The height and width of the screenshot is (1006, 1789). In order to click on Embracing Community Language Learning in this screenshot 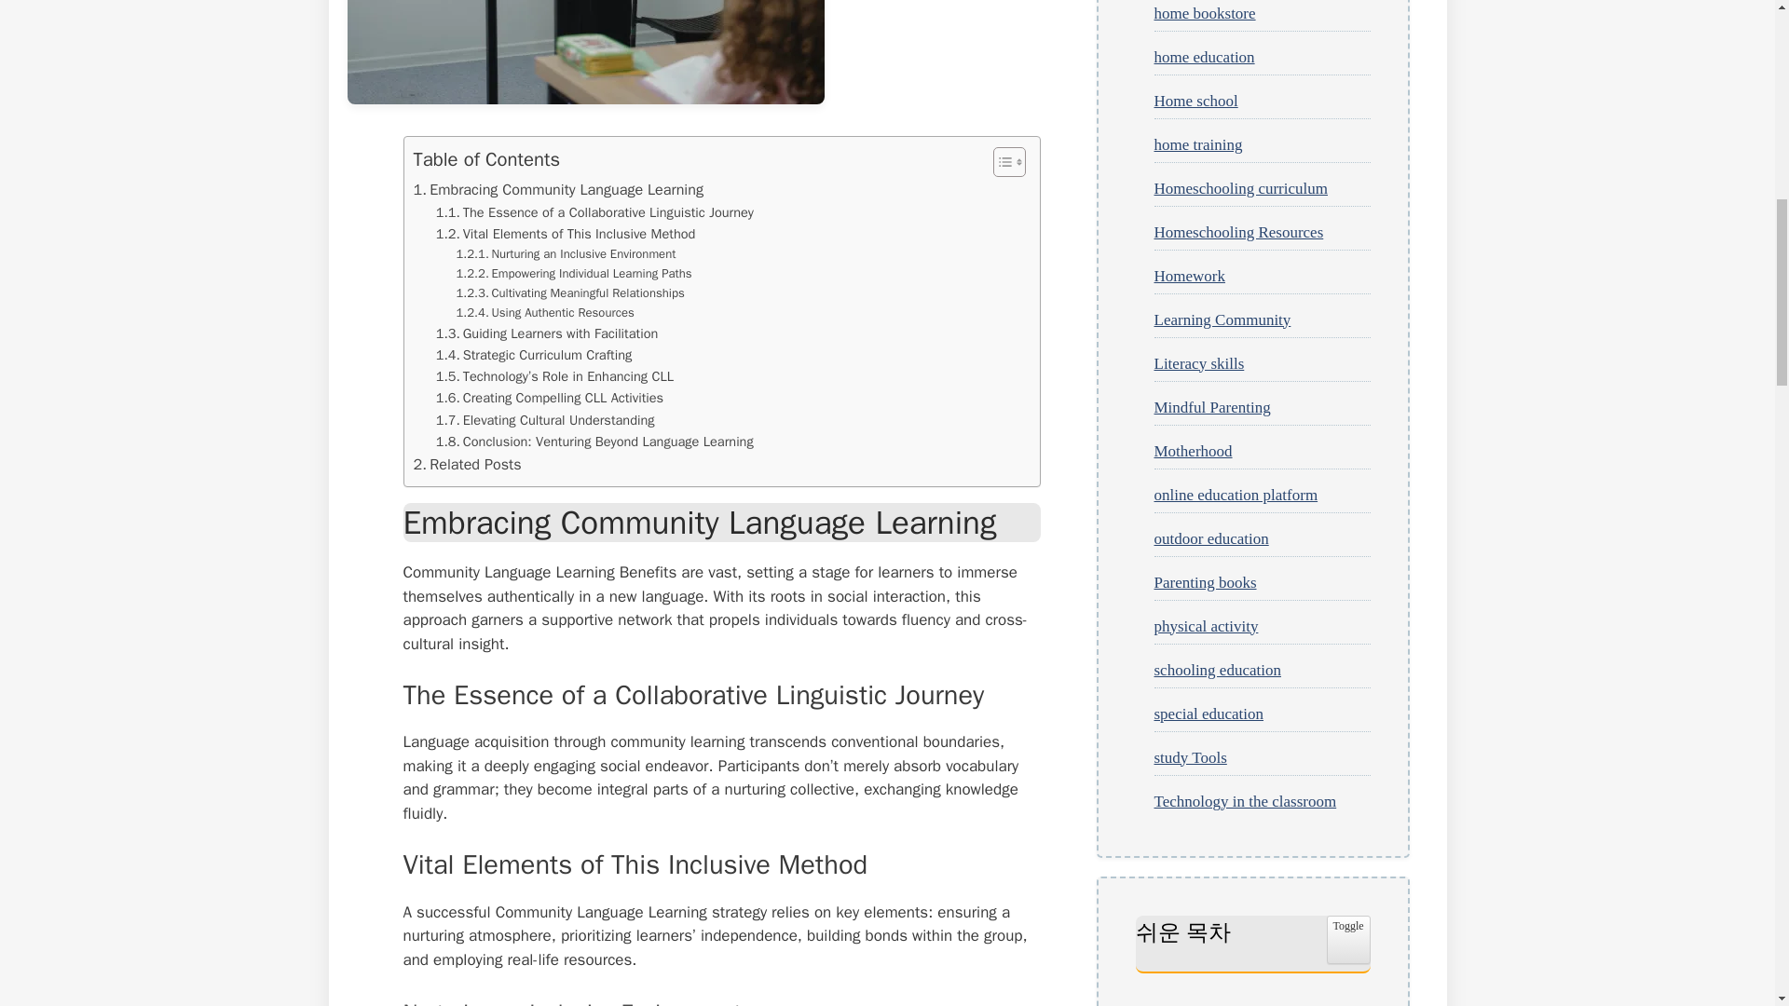, I will do `click(557, 190)`.